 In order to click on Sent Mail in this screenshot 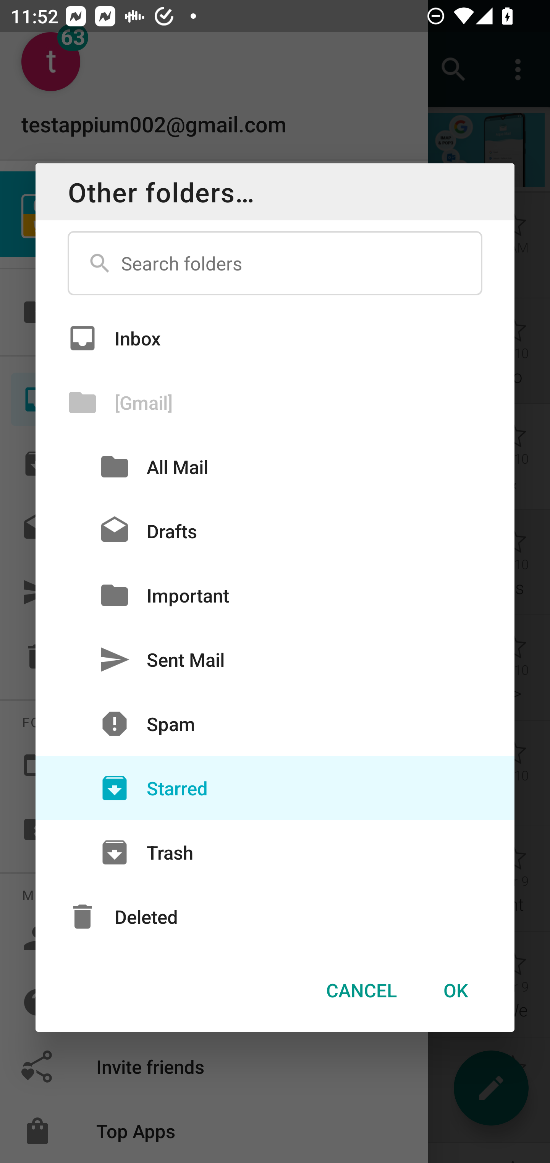, I will do `click(275, 659)`.